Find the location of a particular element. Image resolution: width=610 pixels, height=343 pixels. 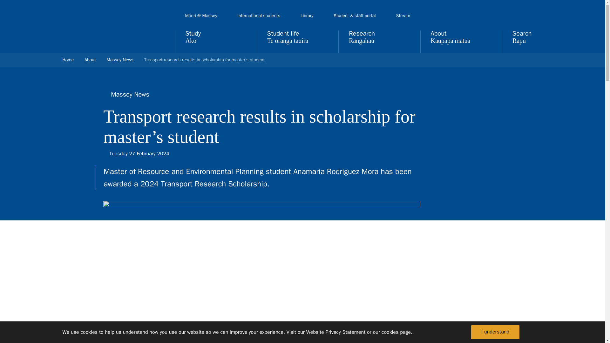

Stream is located at coordinates (403, 16).